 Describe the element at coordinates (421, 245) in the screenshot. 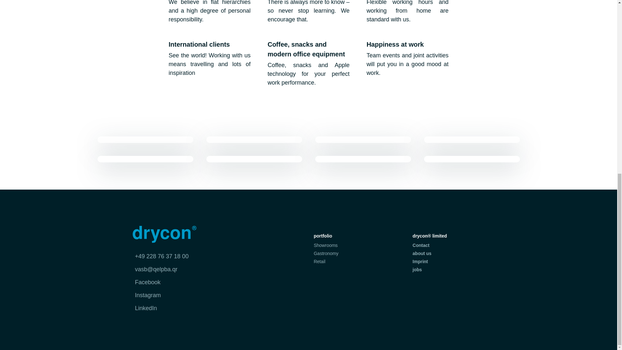

I see `Contact` at that location.